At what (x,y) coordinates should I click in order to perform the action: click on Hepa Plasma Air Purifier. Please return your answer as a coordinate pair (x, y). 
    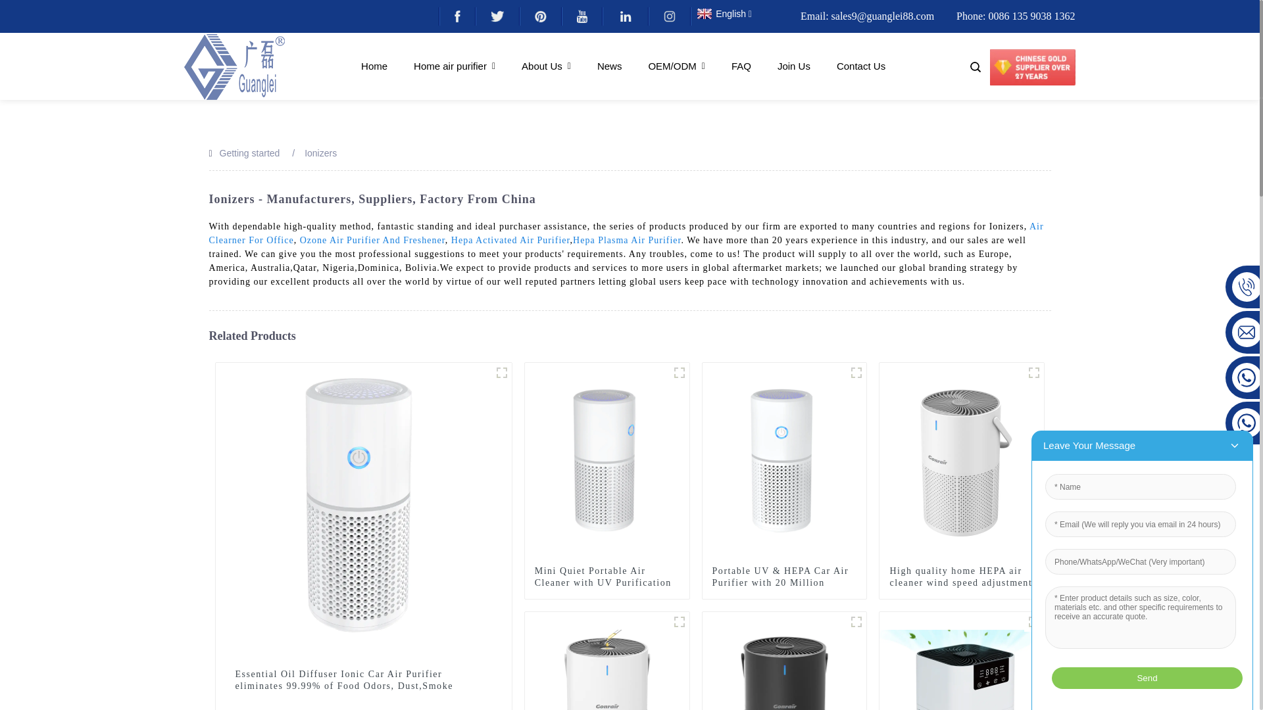
    Looking at the image, I should click on (626, 239).